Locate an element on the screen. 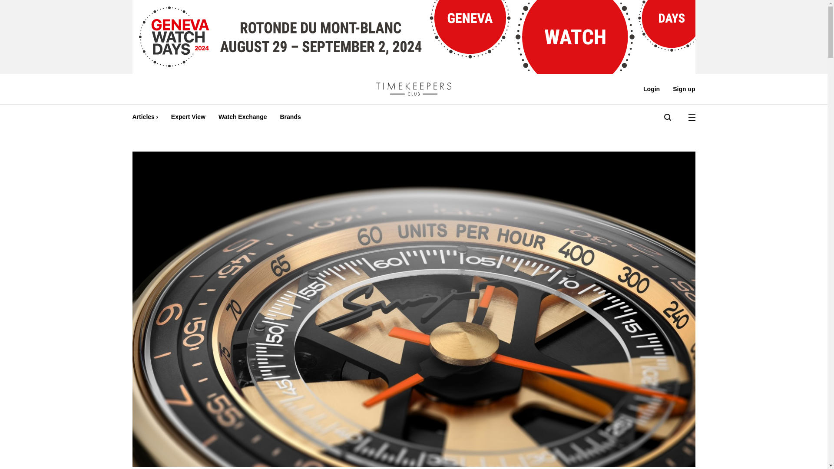 The image size is (834, 469). Expert View is located at coordinates (188, 117).